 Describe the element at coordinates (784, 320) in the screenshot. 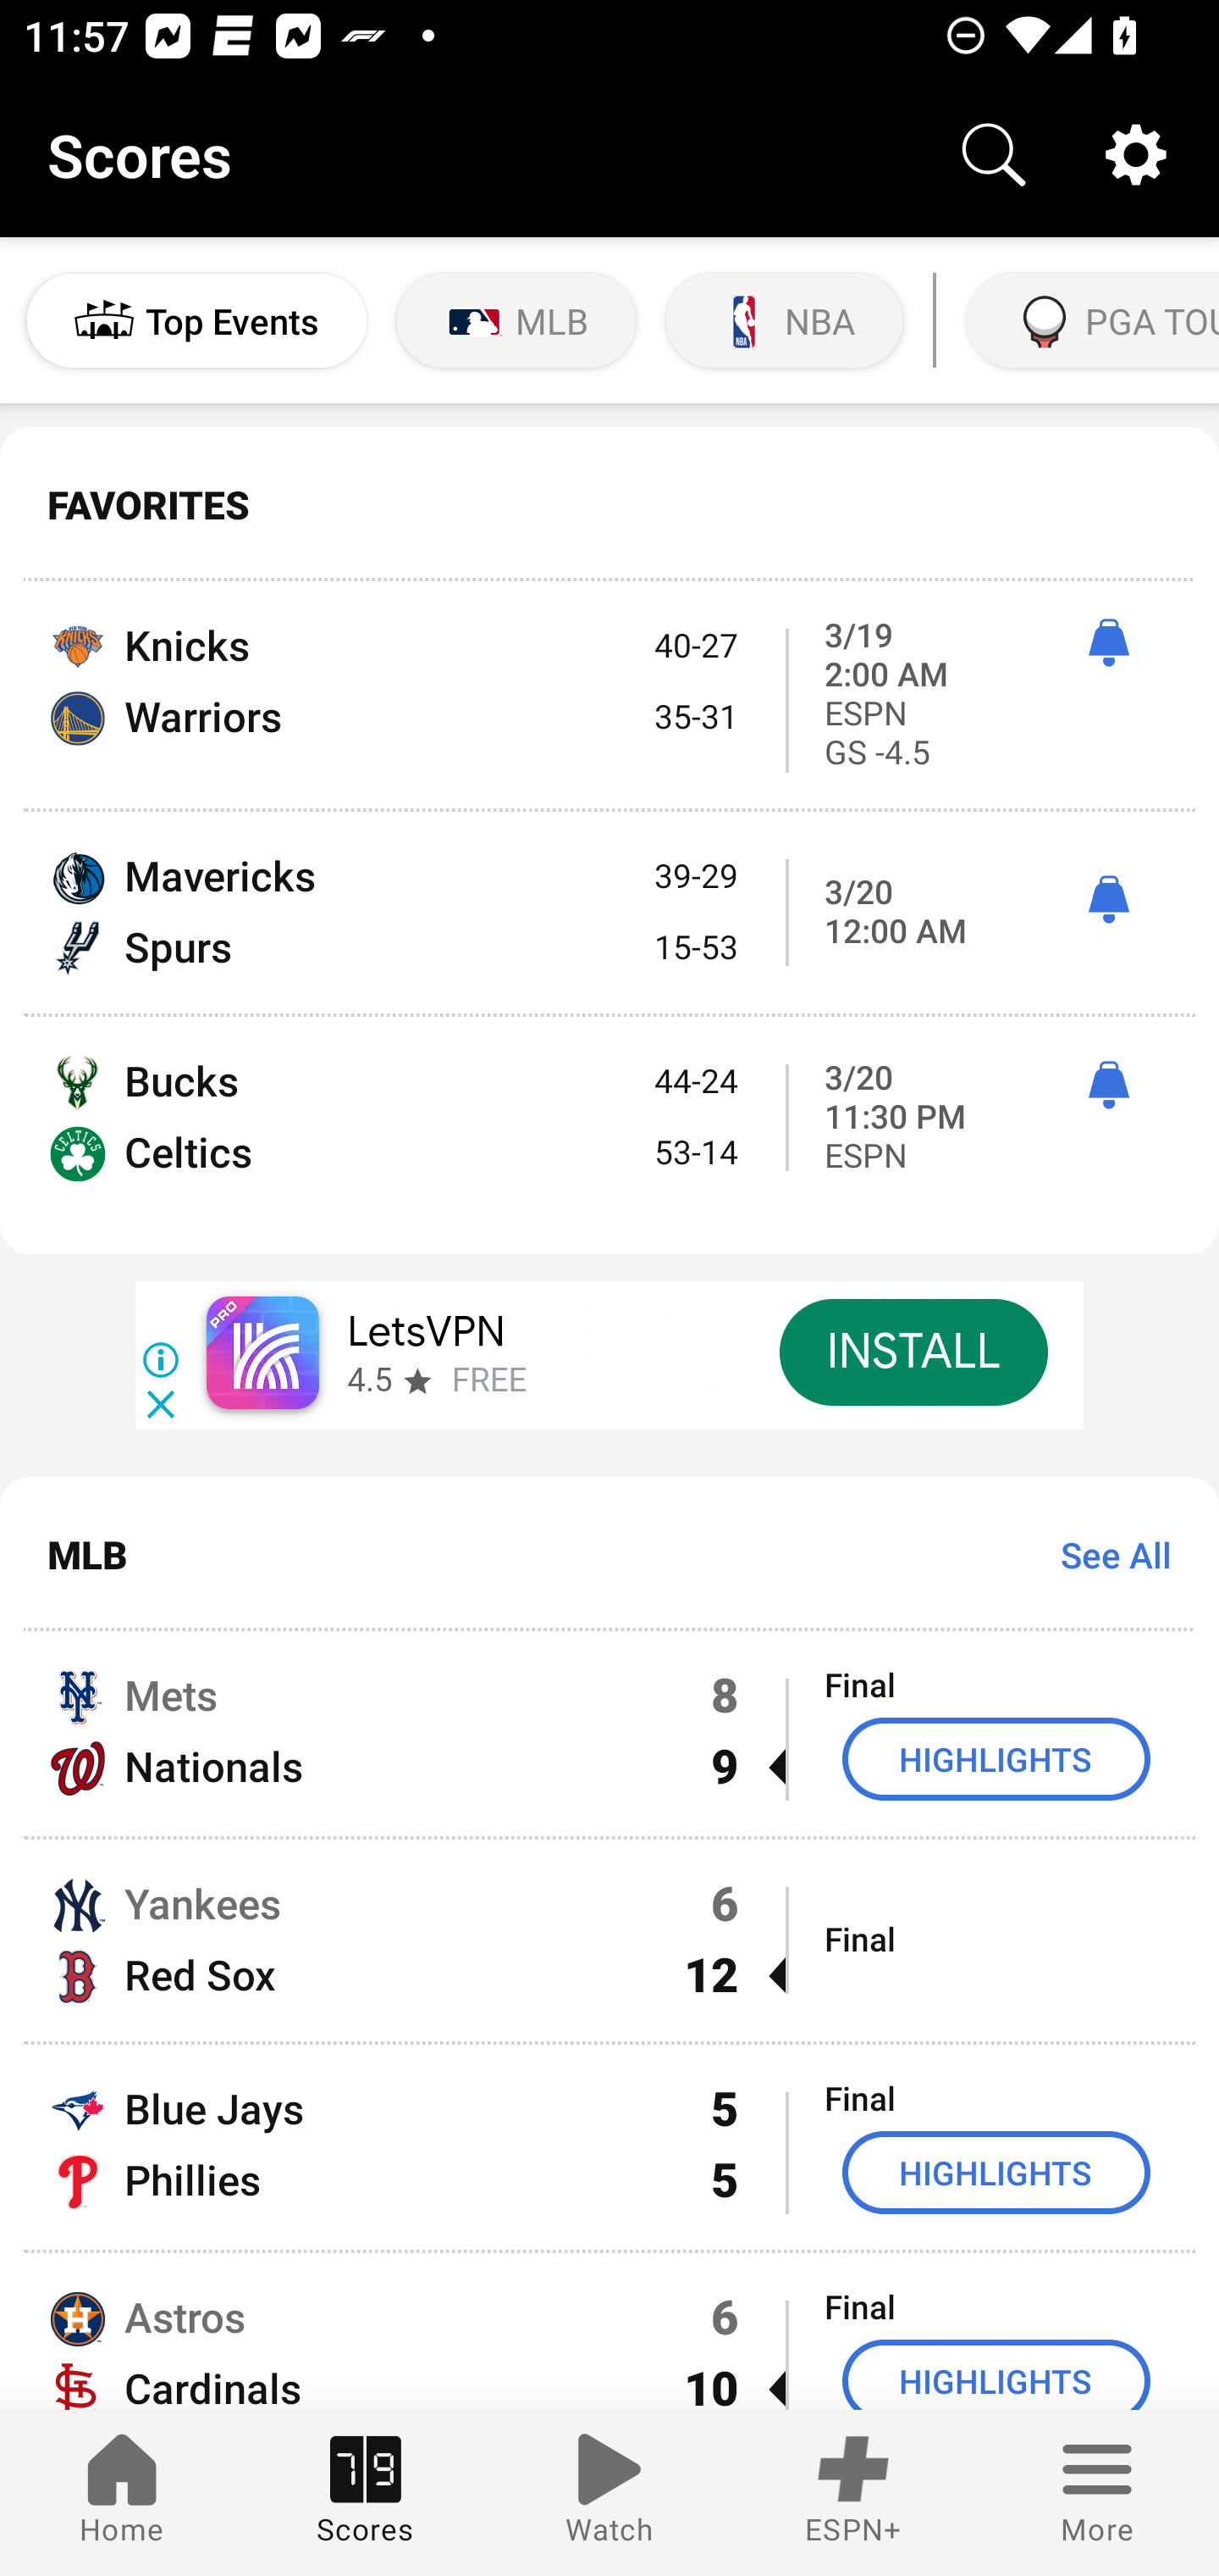

I see `NBA` at that location.